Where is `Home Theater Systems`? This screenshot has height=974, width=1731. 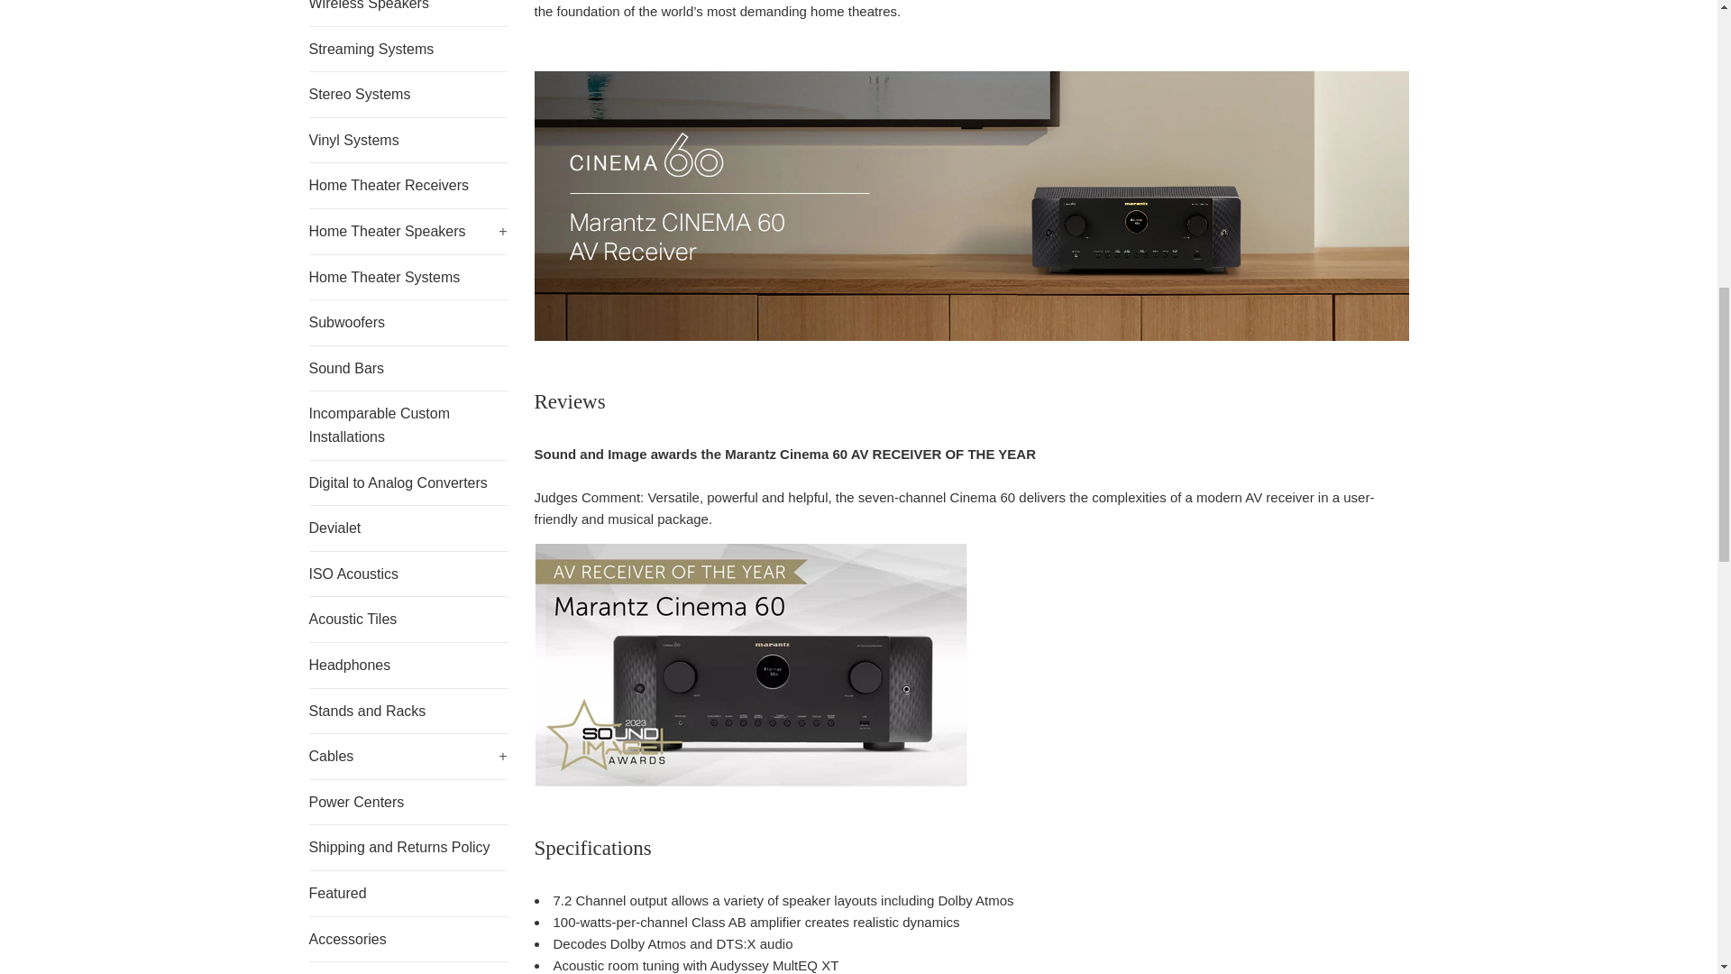 Home Theater Systems is located at coordinates (408, 277).